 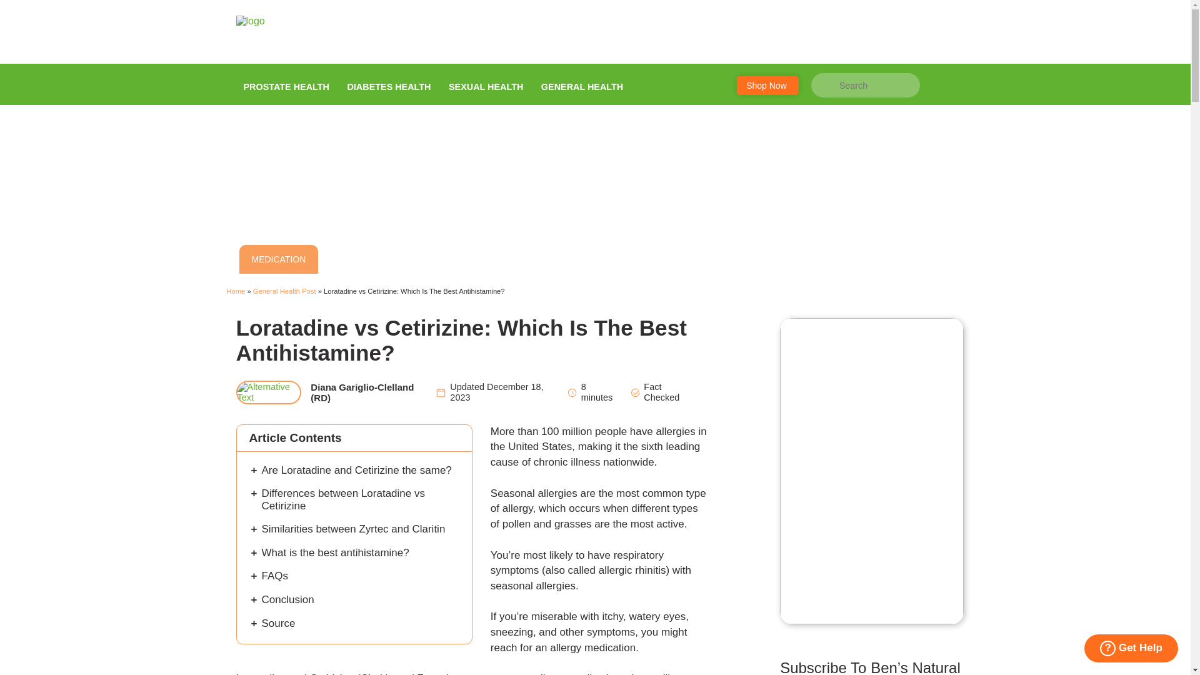 What do you see at coordinates (486, 84) in the screenshot?
I see `SEXUAL HEALTH` at bounding box center [486, 84].